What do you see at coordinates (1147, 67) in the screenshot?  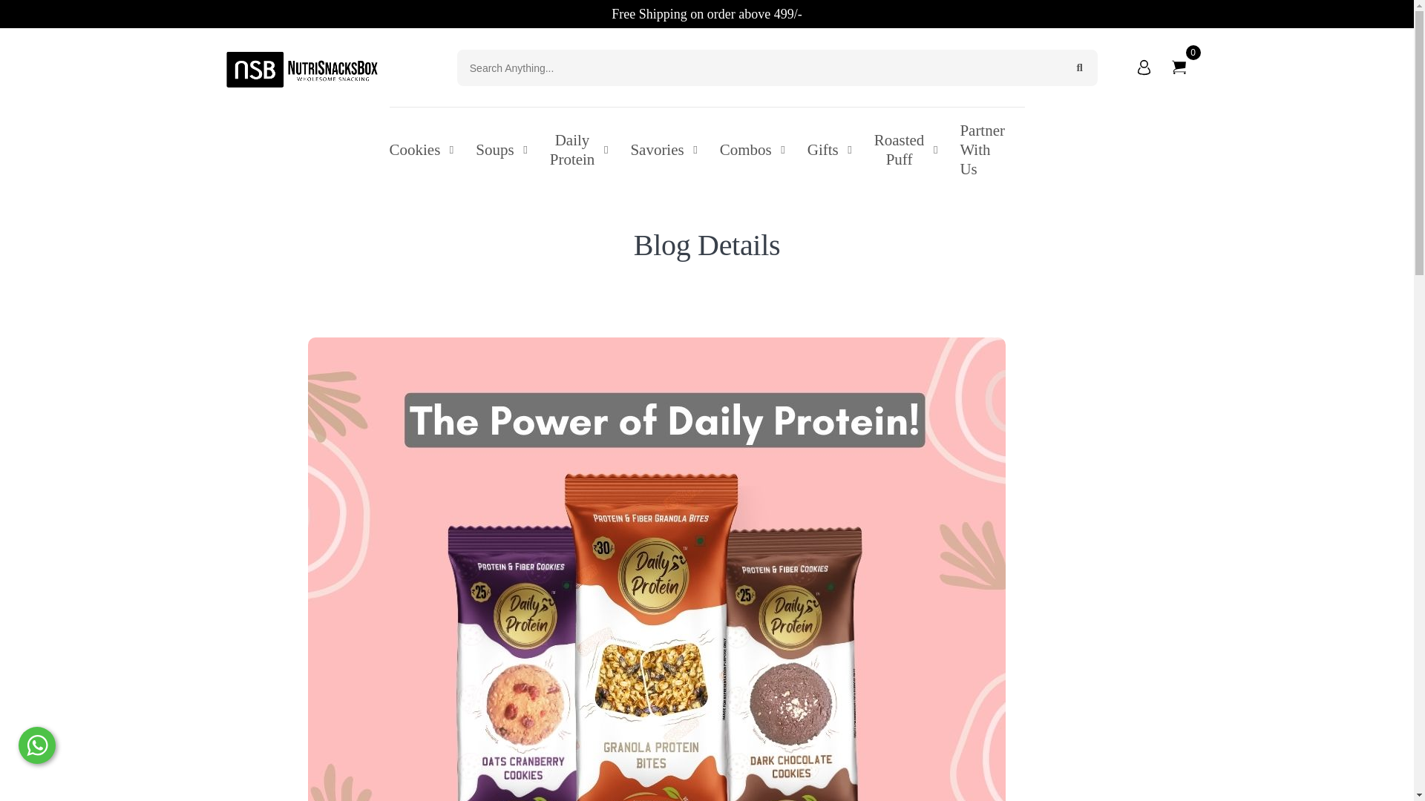 I see `My Account` at bounding box center [1147, 67].